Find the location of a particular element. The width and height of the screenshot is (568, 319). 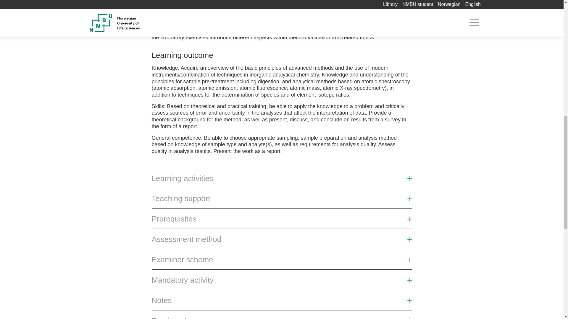

Assessment method is located at coordinates (186, 239).